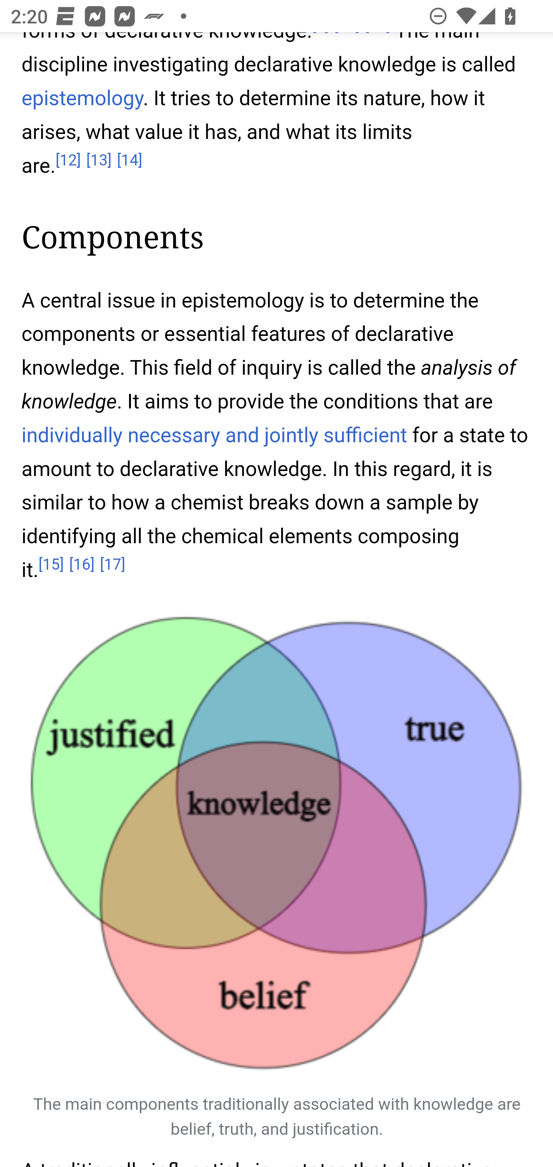 Image resolution: width=553 pixels, height=1167 pixels. I want to click on individually necessary and jointly sufficient, so click(215, 436).